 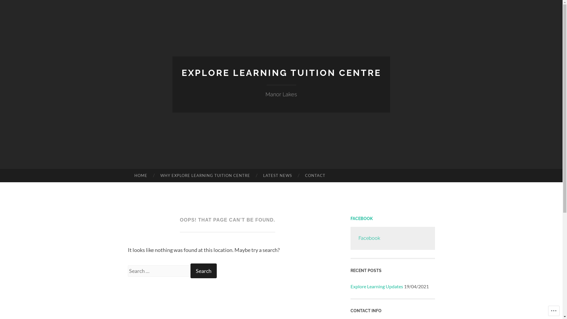 I want to click on LATEST NEWS, so click(x=278, y=176).